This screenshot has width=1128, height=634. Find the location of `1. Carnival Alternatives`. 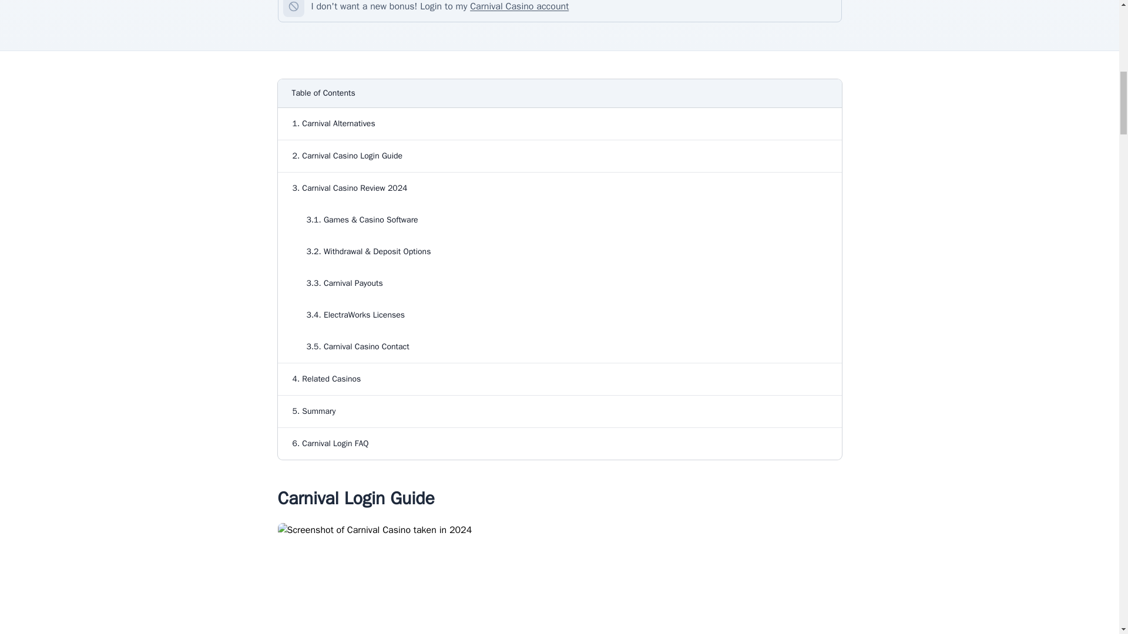

1. Carnival Alternatives is located at coordinates (560, 123).